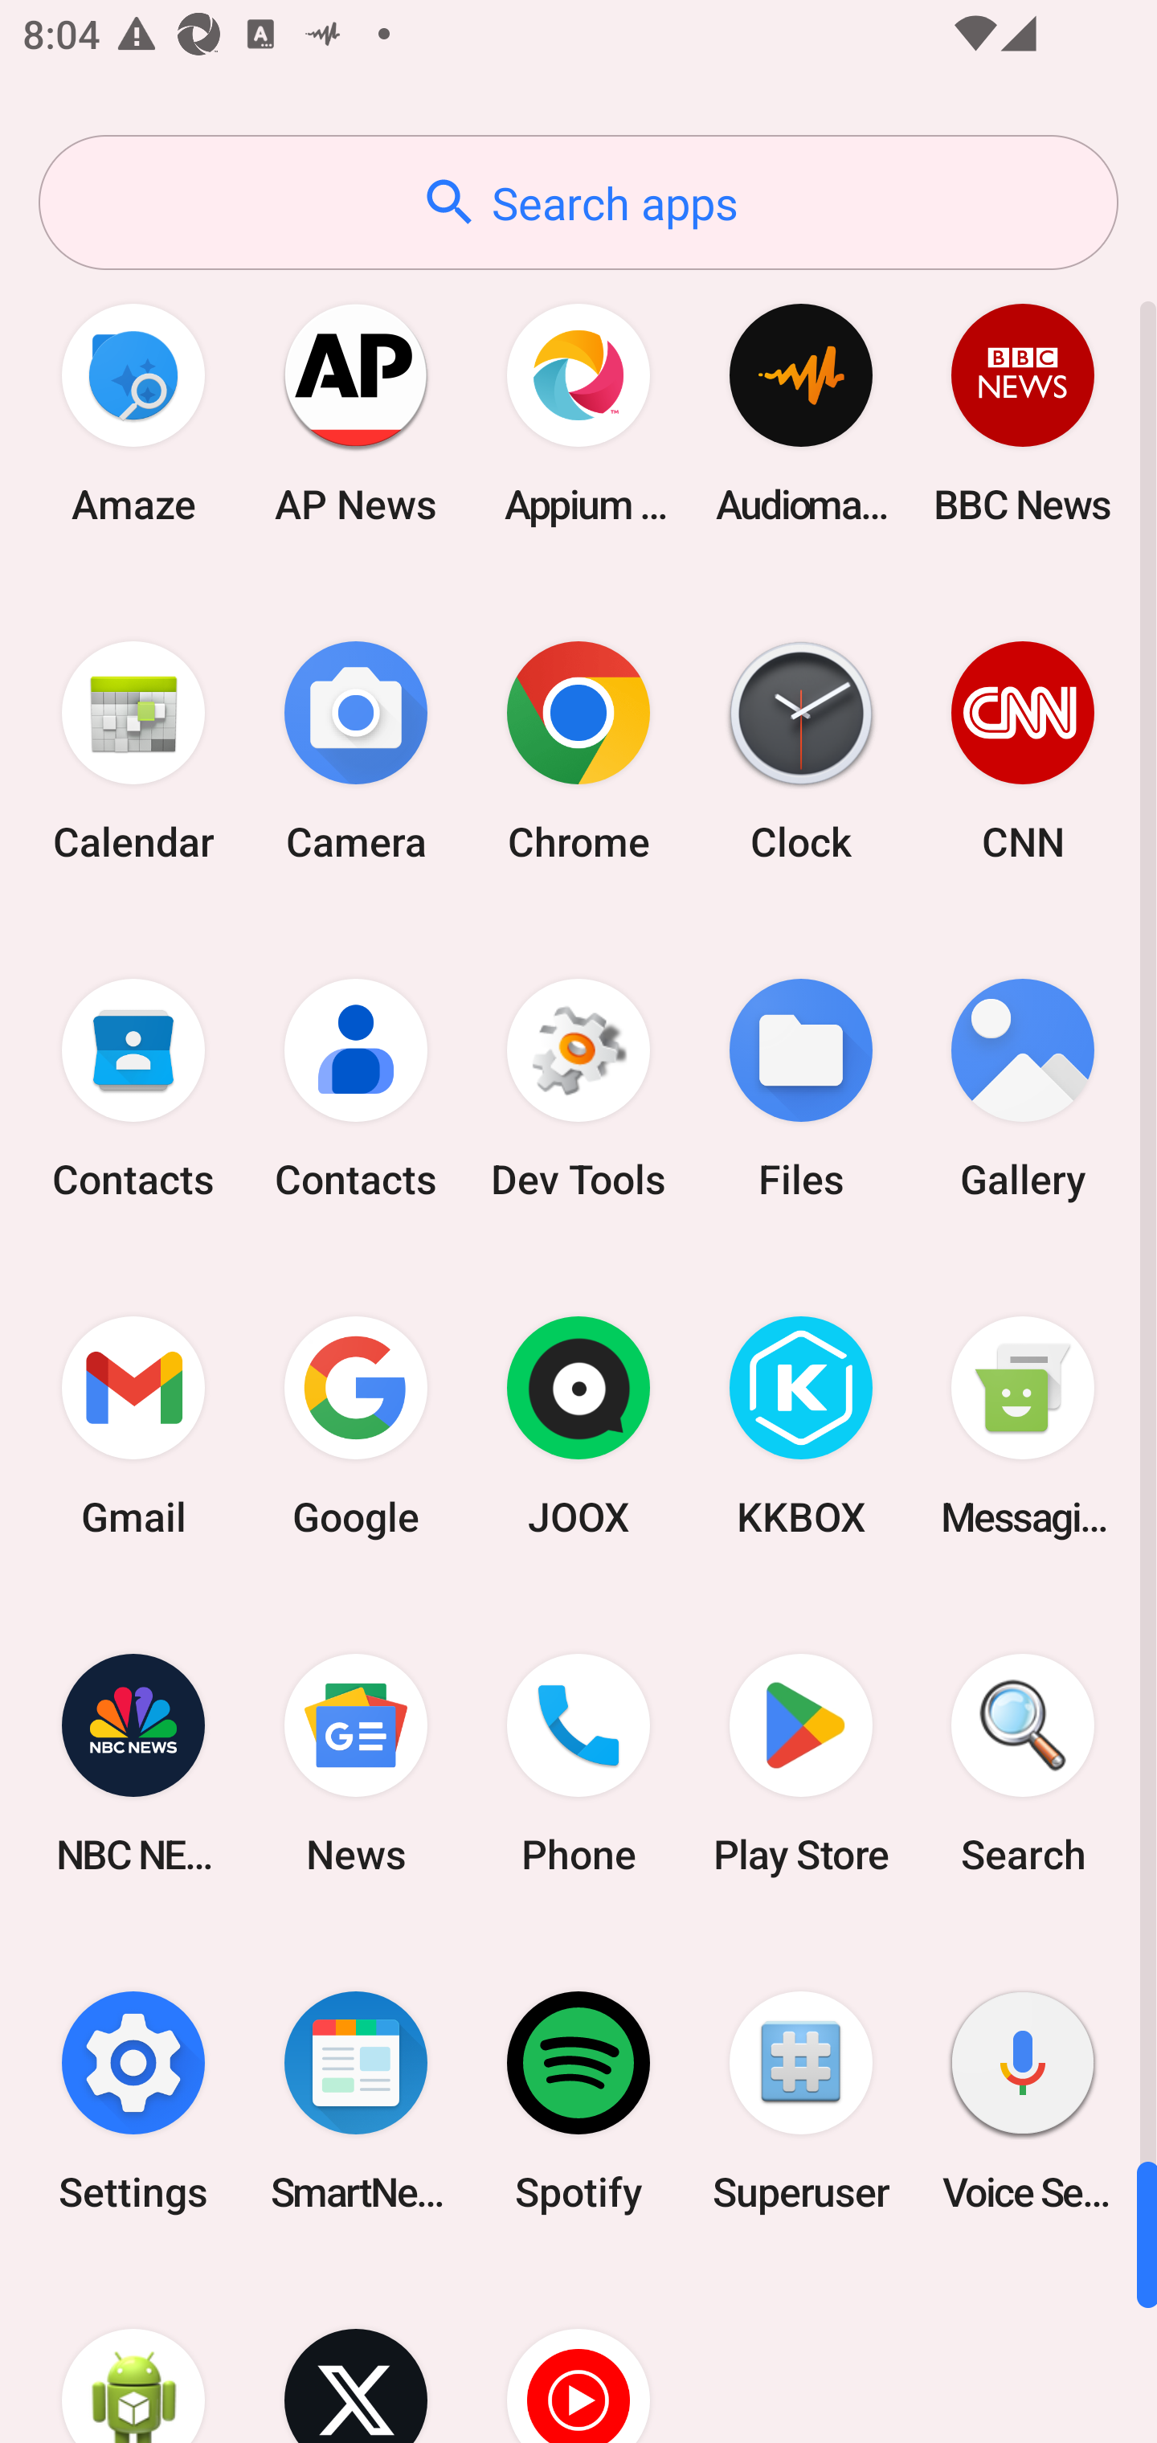 This screenshot has height=2443, width=1157. Describe the element at coordinates (356, 1426) in the screenshot. I see `Google` at that location.